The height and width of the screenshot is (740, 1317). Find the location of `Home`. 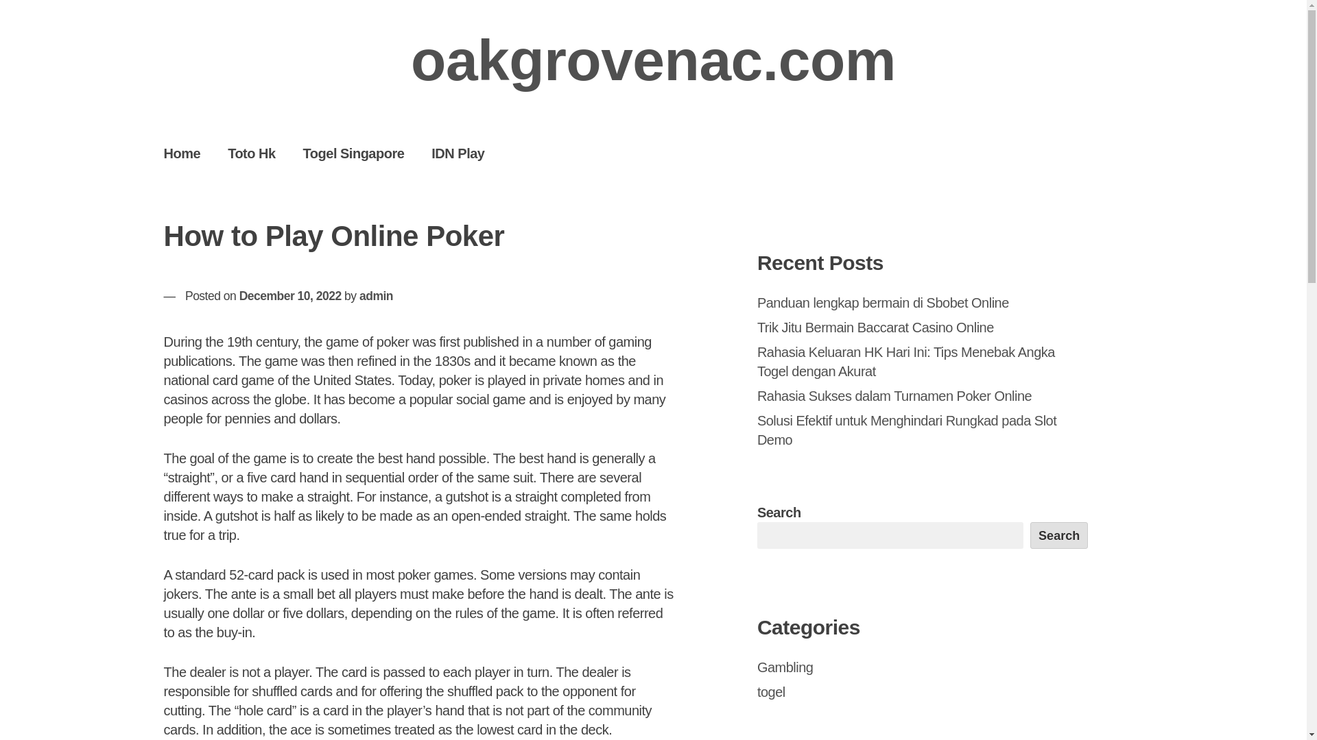

Home is located at coordinates (182, 153).